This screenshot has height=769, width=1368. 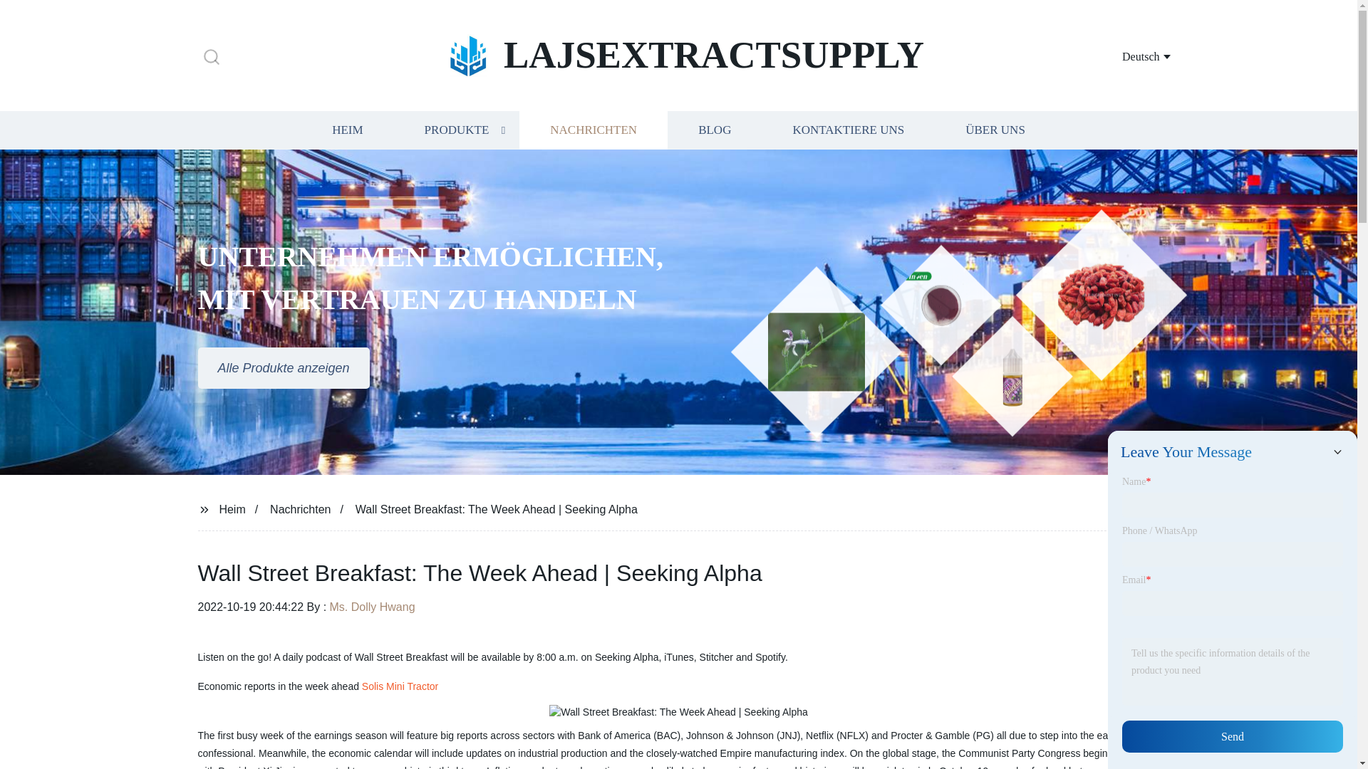 I want to click on KONTAKTIERE UNS, so click(x=848, y=130).